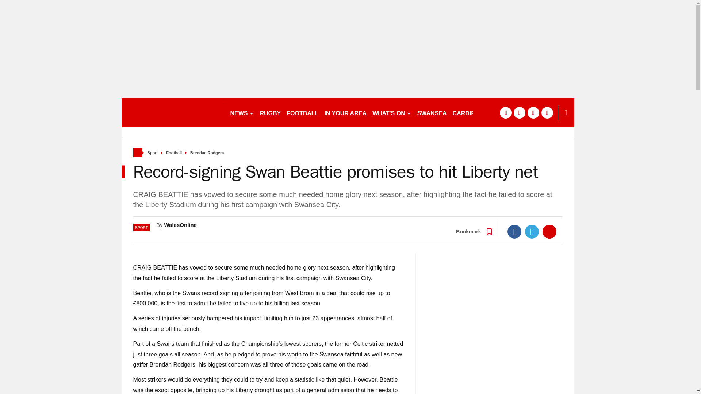  Describe the element at coordinates (302, 112) in the screenshot. I see `FOOTBALL` at that location.